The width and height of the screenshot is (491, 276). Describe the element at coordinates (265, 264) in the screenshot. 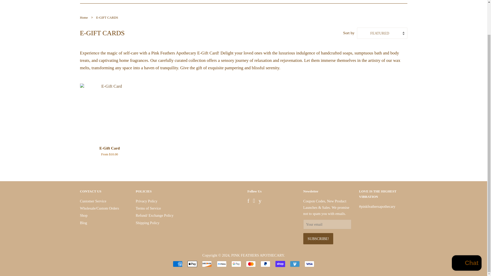

I see `PayPal` at that location.